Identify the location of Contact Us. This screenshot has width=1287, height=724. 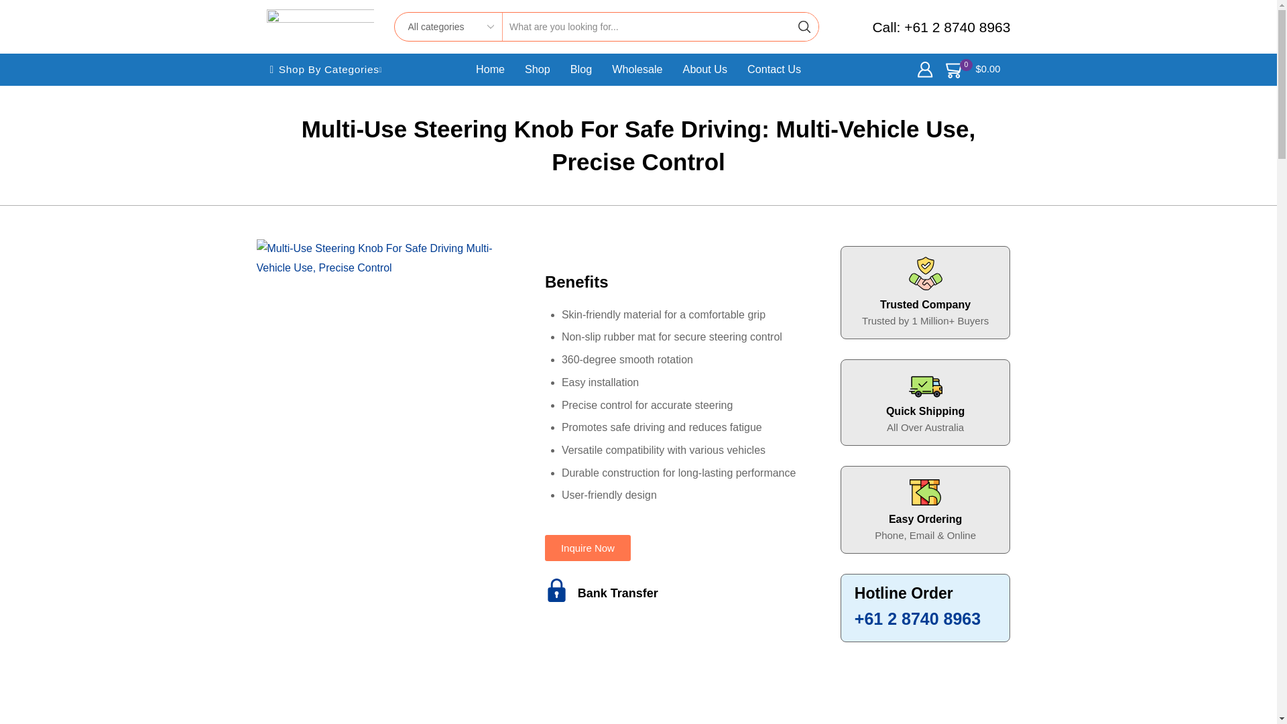
(774, 70).